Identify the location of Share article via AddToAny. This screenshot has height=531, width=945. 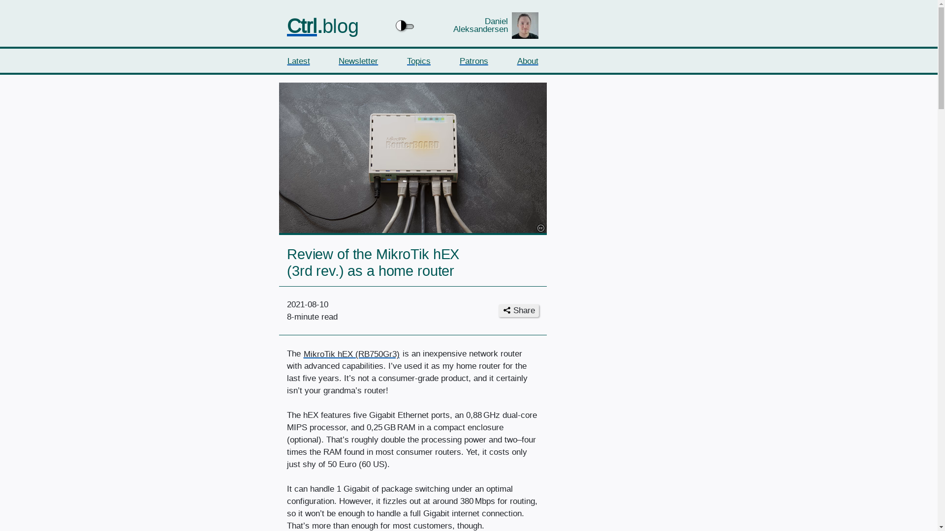
(519, 310).